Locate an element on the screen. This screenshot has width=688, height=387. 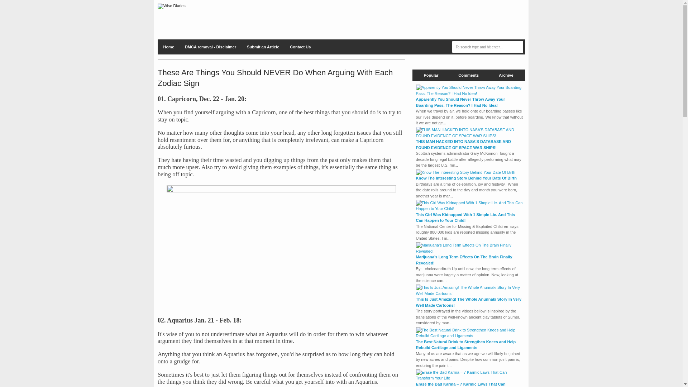
To search type and hit enter... is located at coordinates (488, 47).